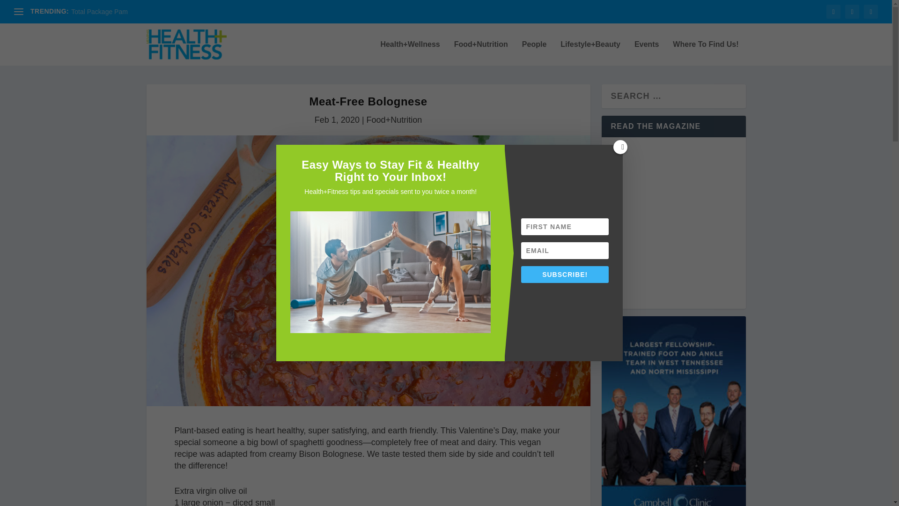 This screenshot has height=506, width=899. What do you see at coordinates (23, 9) in the screenshot?
I see `Search` at bounding box center [23, 9].